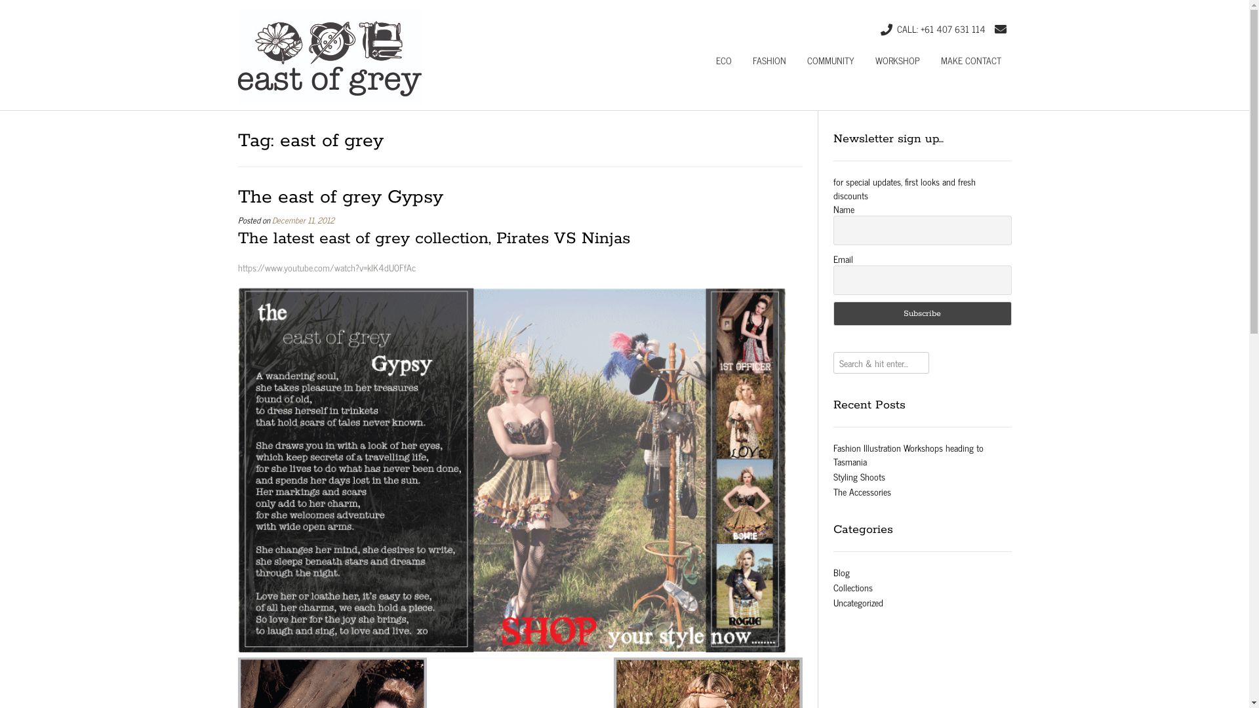 The height and width of the screenshot is (708, 1259). Describe the element at coordinates (897, 67) in the screenshot. I see `WORKSHOP` at that location.